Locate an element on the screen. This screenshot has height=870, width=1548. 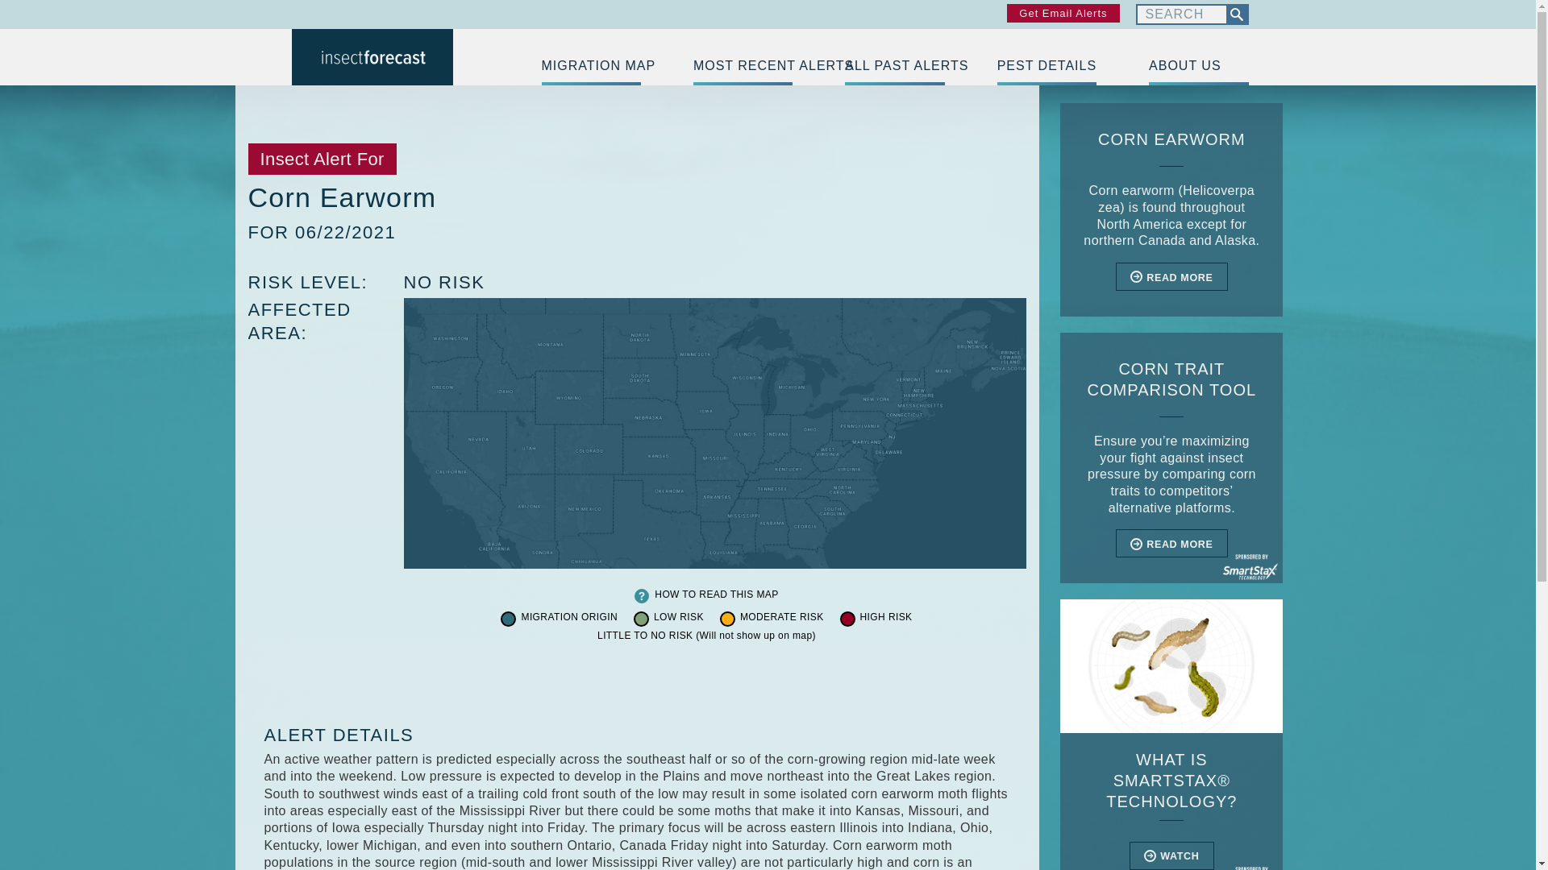
MIGRATION MAP is located at coordinates (591, 66).